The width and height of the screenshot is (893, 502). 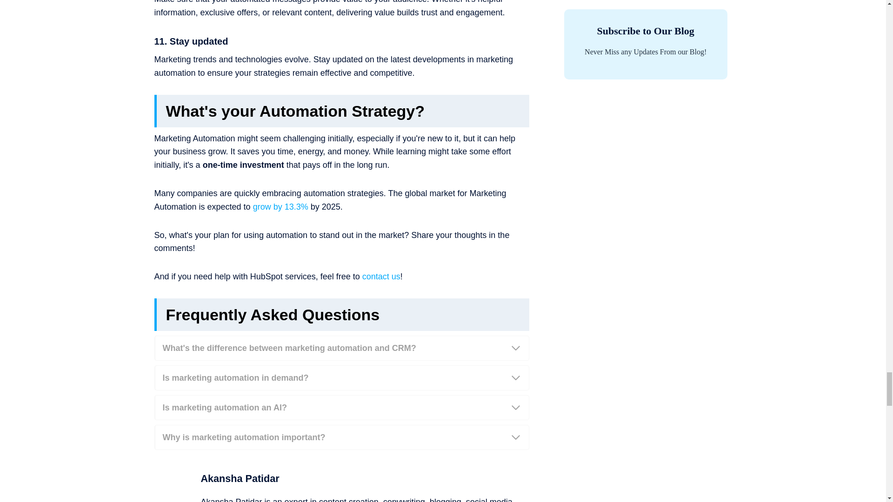 What do you see at coordinates (240, 479) in the screenshot?
I see `Posts by Akansha Patidar` at bounding box center [240, 479].